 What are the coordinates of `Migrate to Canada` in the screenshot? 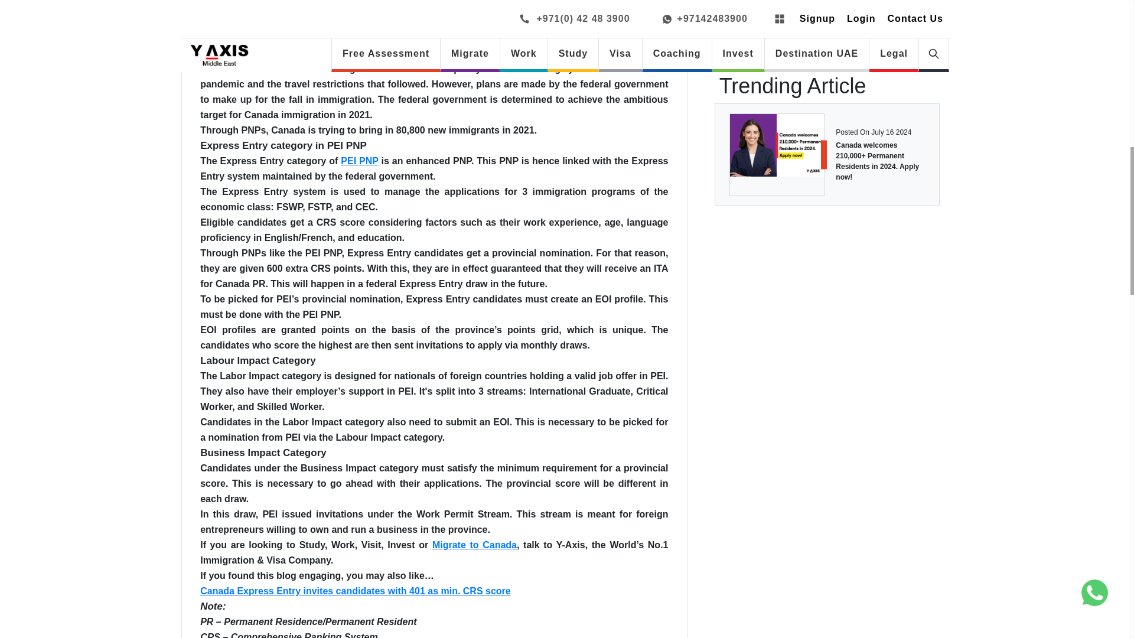 It's located at (474, 545).